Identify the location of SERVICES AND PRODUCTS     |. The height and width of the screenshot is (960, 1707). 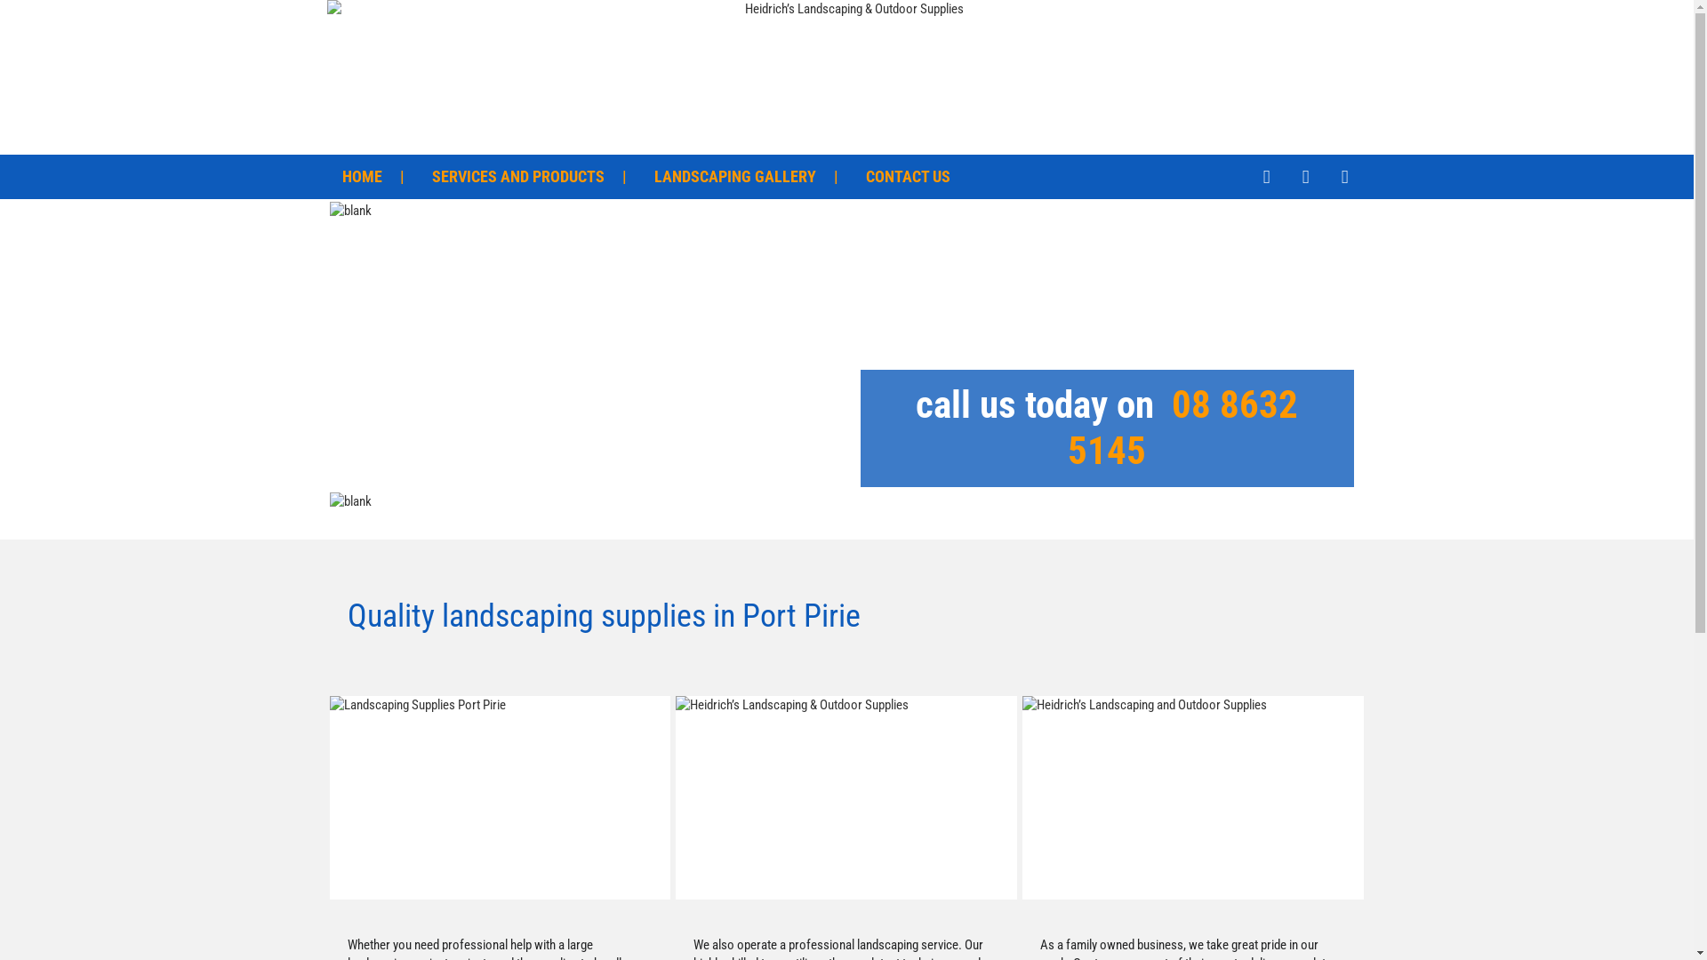
(530, 177).